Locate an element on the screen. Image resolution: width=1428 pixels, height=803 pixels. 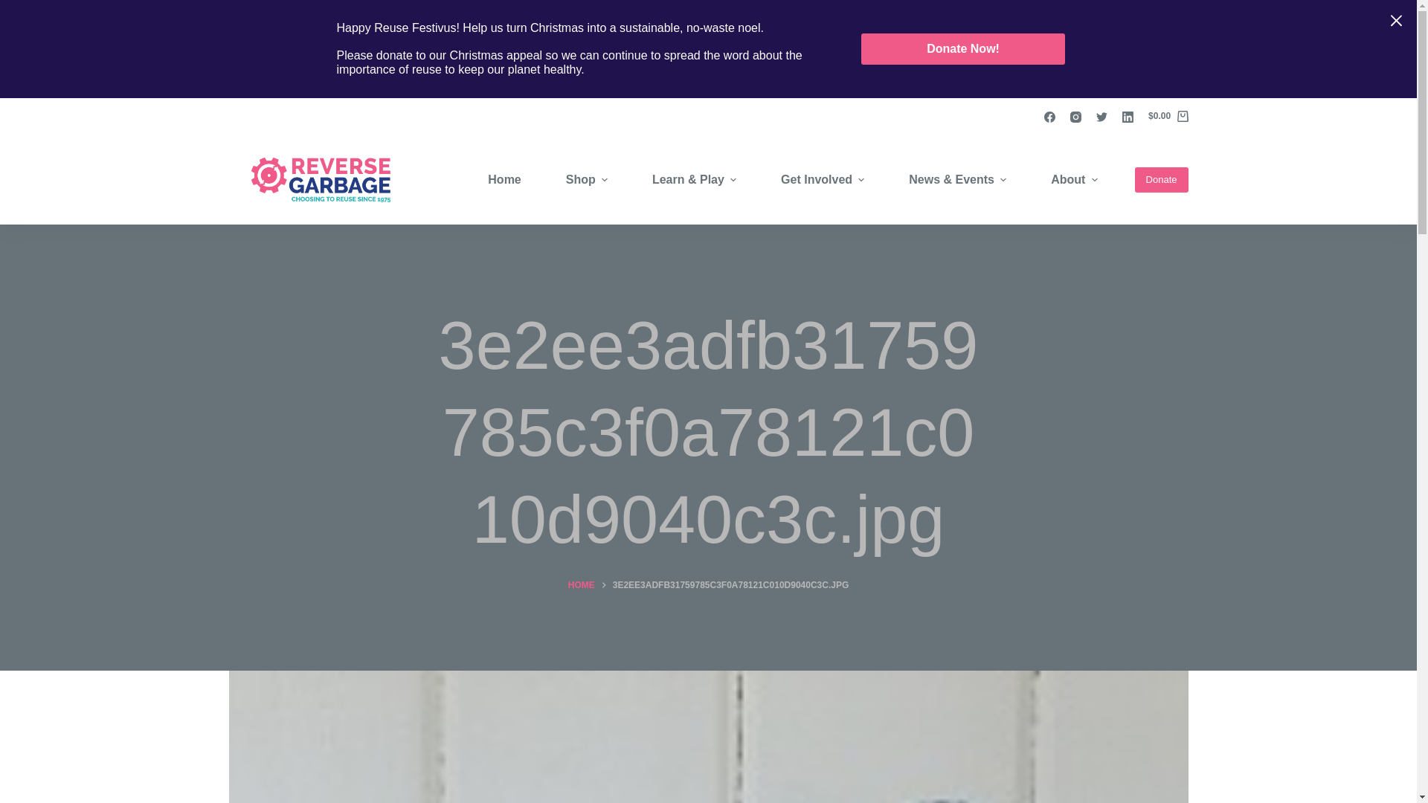
Skip to content is located at coordinates (15, 7).